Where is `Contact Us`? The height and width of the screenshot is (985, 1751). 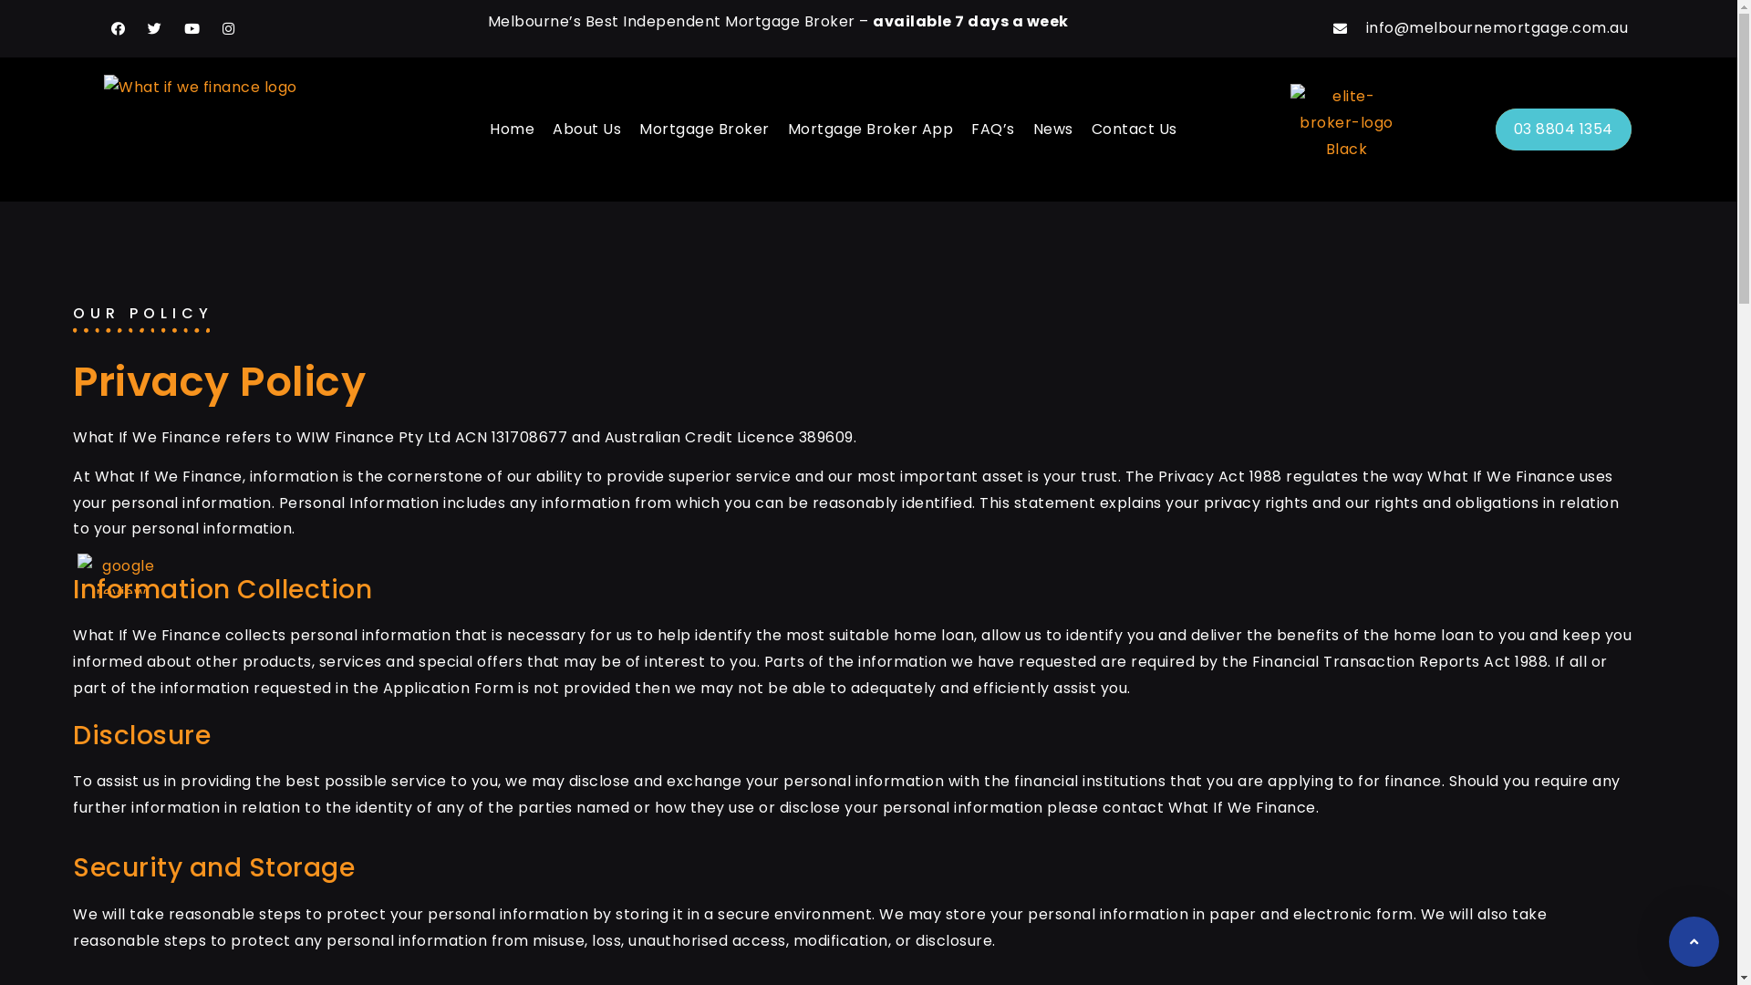 Contact Us is located at coordinates (1135, 130).